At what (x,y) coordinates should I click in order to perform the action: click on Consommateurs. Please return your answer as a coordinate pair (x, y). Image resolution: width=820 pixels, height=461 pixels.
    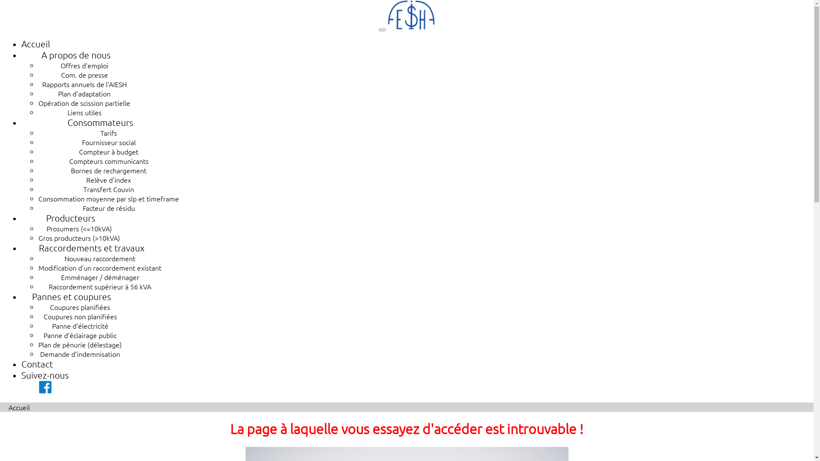
    Looking at the image, I should click on (100, 122).